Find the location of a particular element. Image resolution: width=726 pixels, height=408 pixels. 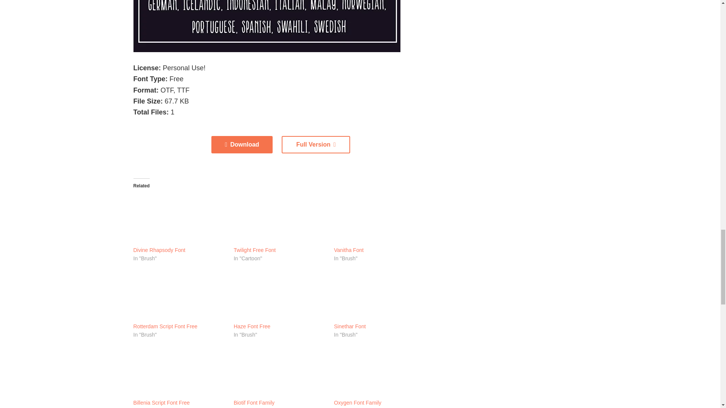

Haze Font Free is located at coordinates (280, 295).